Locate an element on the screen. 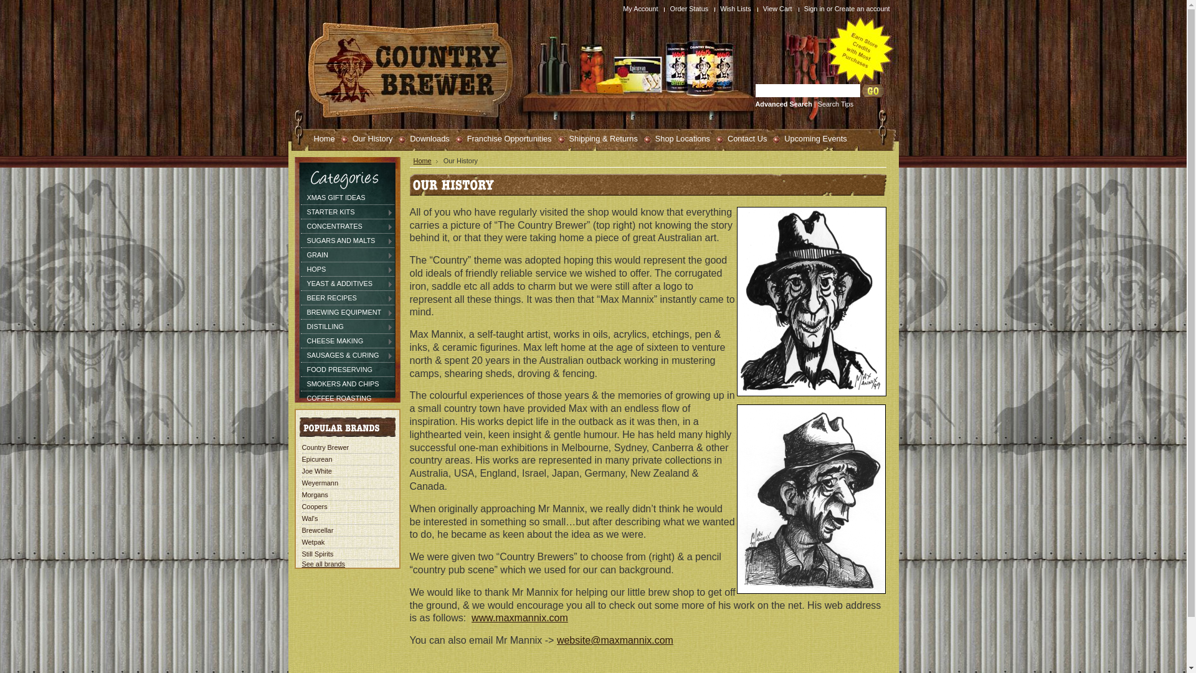 This screenshot has width=1196, height=673. Upcoming Events is located at coordinates (810, 138).